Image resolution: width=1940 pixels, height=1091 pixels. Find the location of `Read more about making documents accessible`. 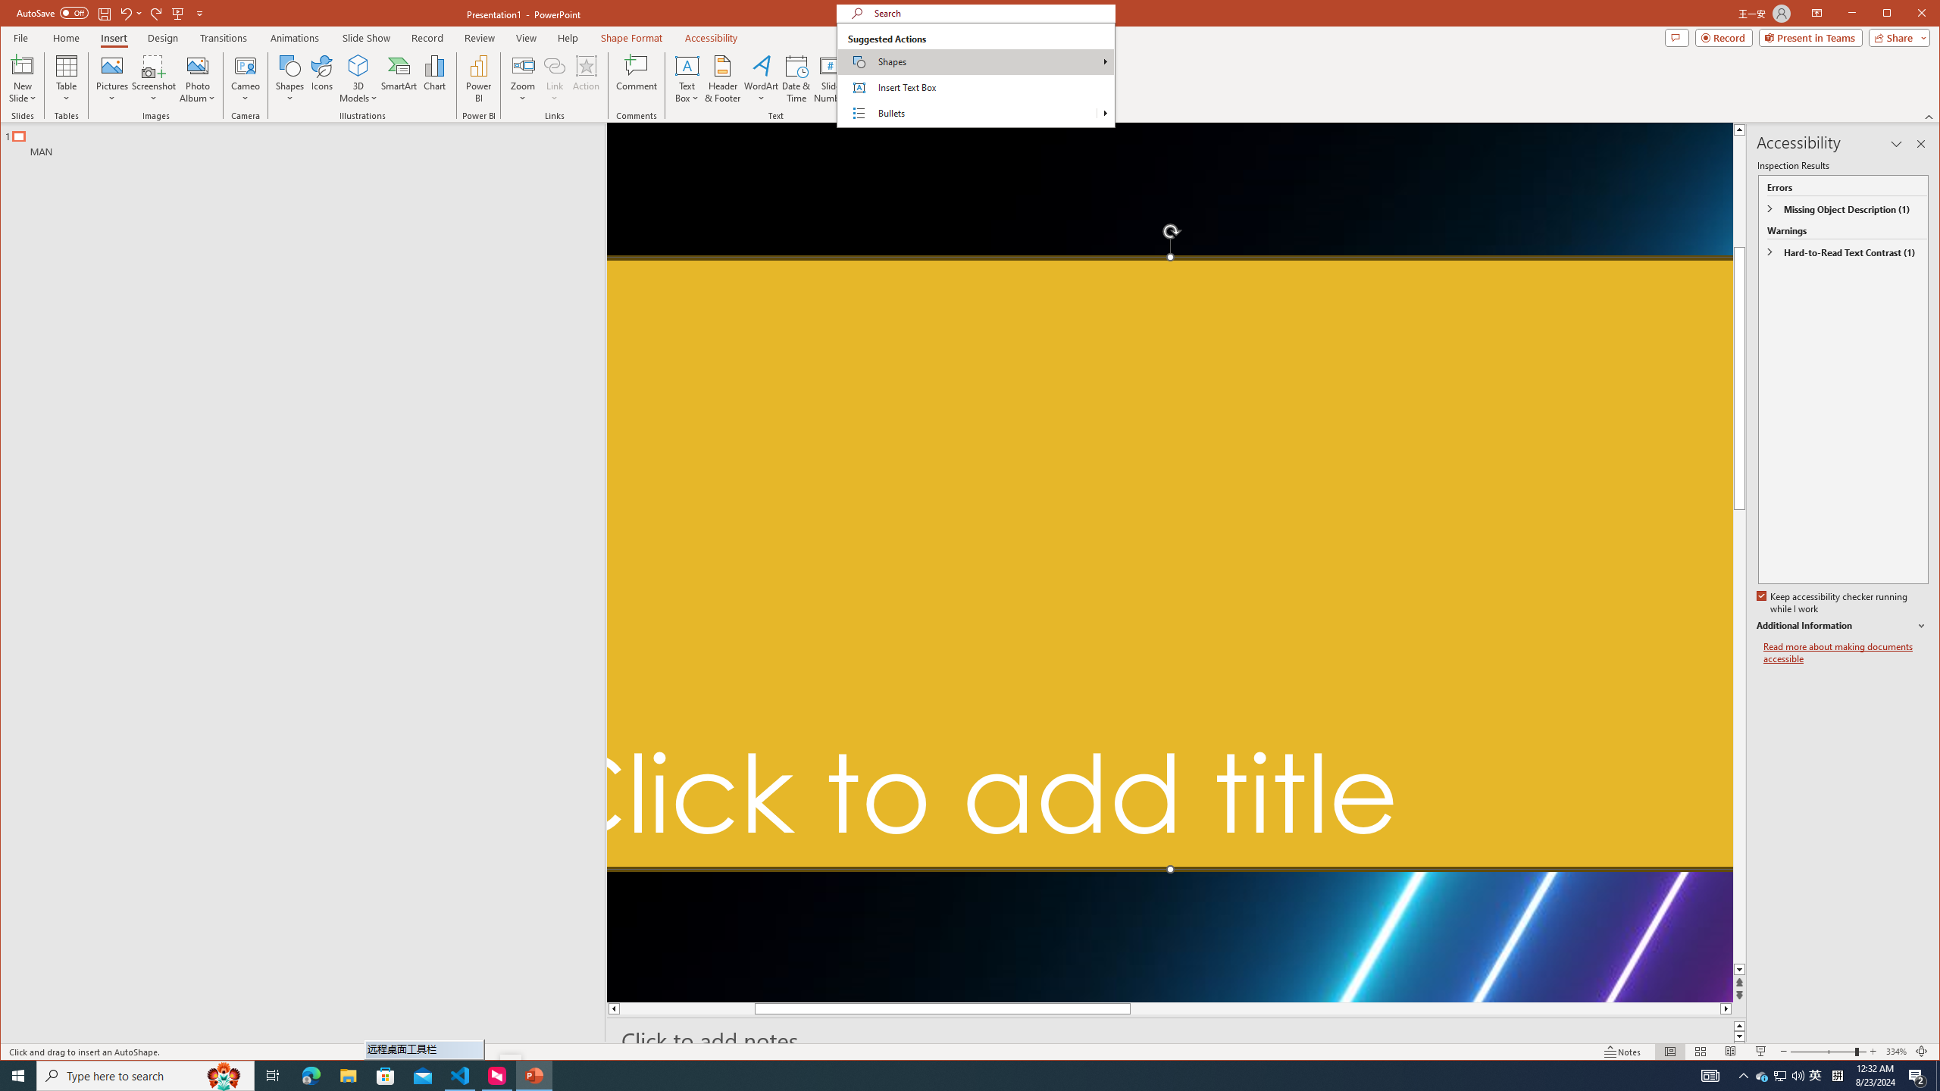

Read more about making documents accessible is located at coordinates (1846, 653).